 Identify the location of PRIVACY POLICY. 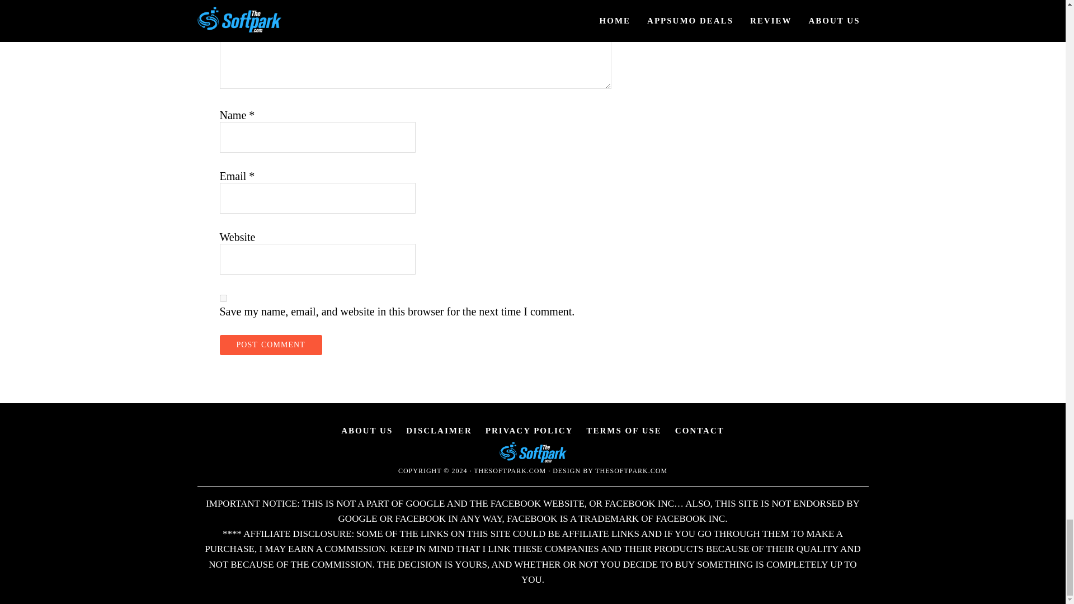
(529, 431).